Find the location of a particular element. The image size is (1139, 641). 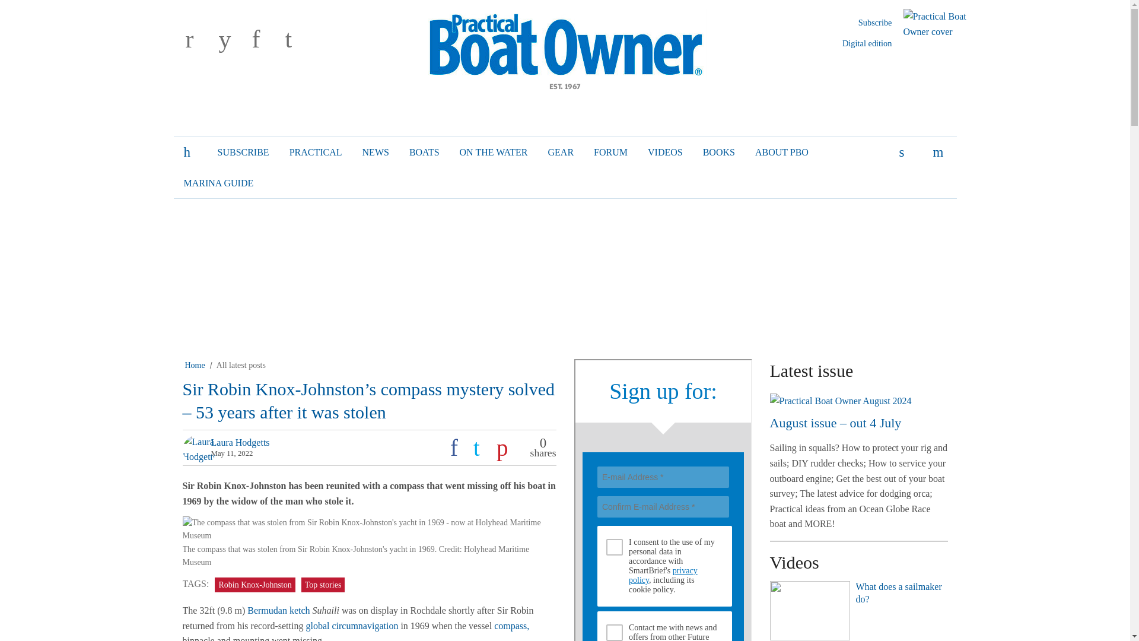

GEAR is located at coordinates (561, 152).